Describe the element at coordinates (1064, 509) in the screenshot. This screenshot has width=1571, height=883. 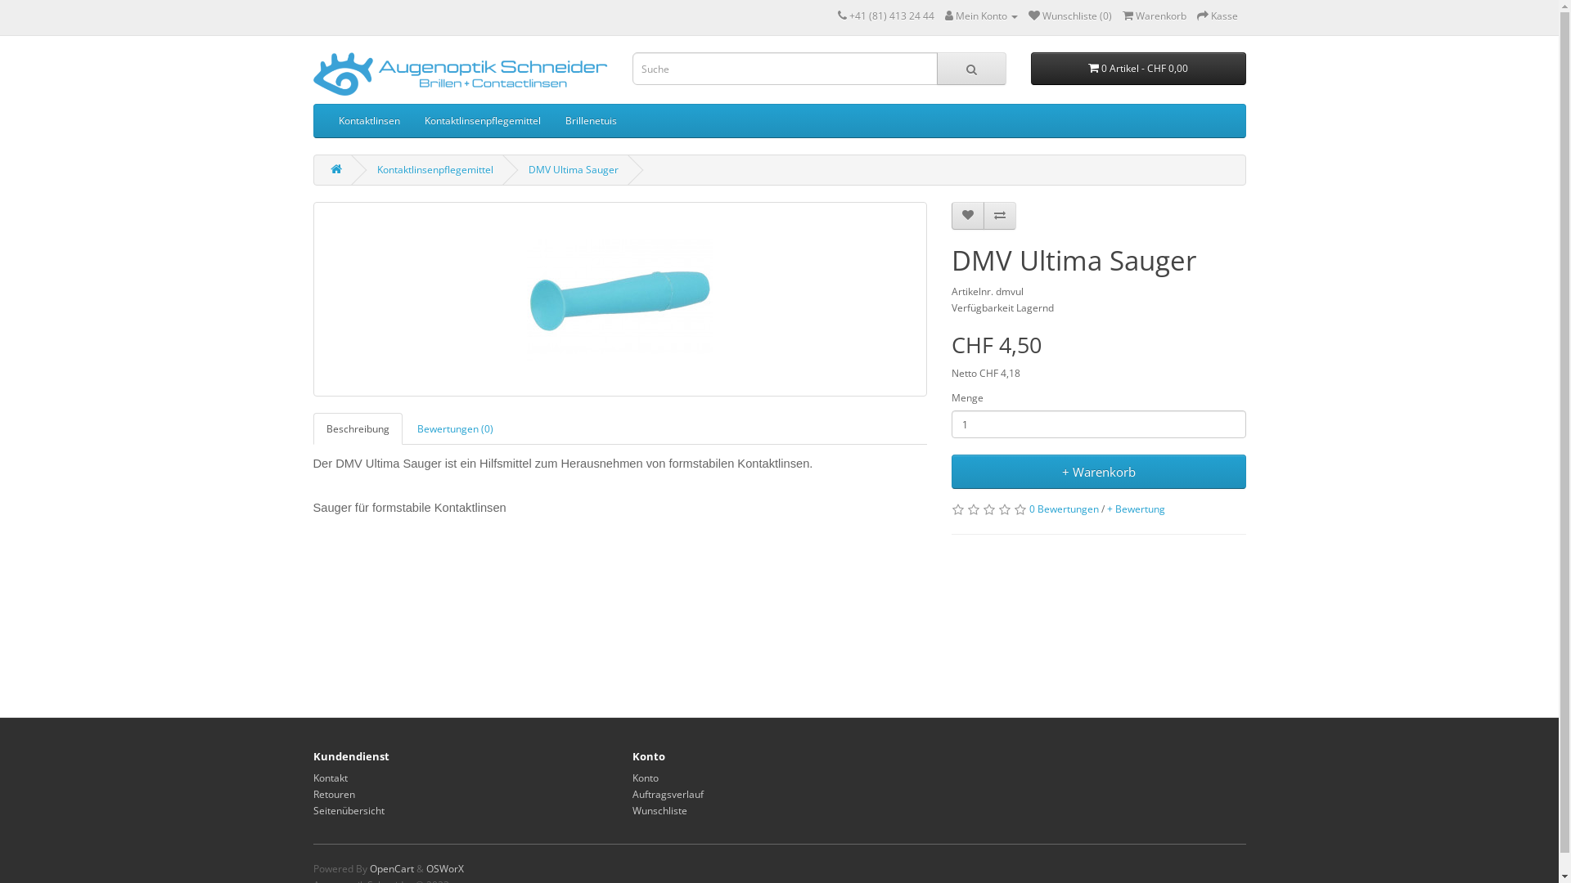
I see `0 Bewertungen` at that location.